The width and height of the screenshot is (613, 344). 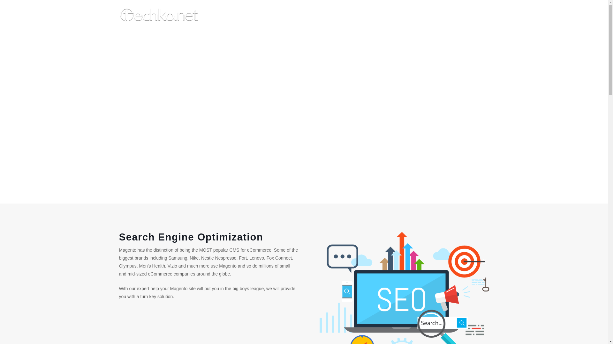 I want to click on SERVICES, so click(x=284, y=12).